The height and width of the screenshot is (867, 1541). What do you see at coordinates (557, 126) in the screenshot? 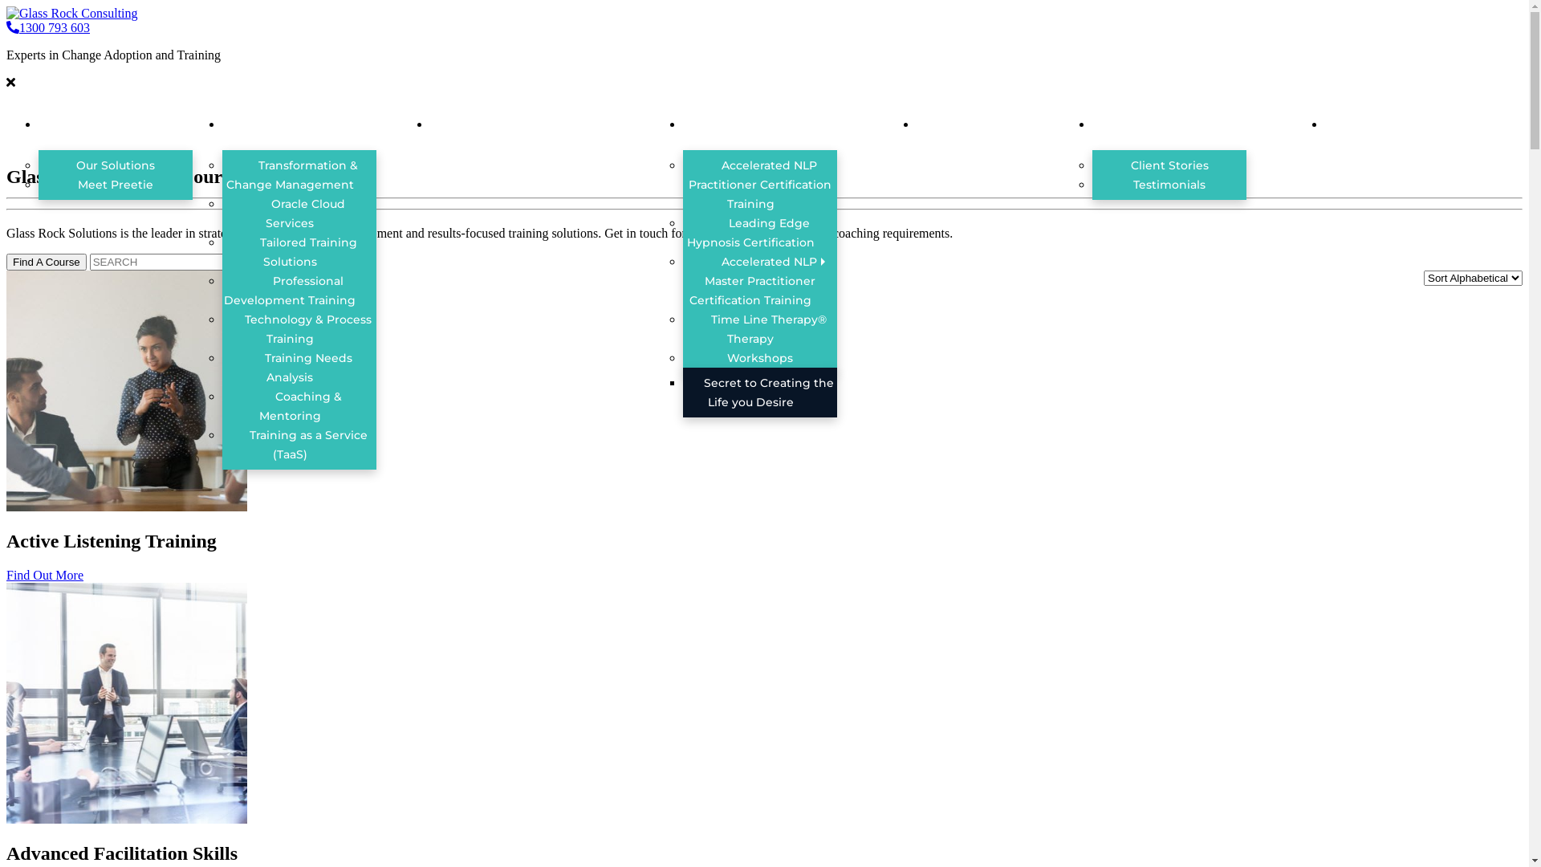
I see `TRAINING COURSES` at bounding box center [557, 126].